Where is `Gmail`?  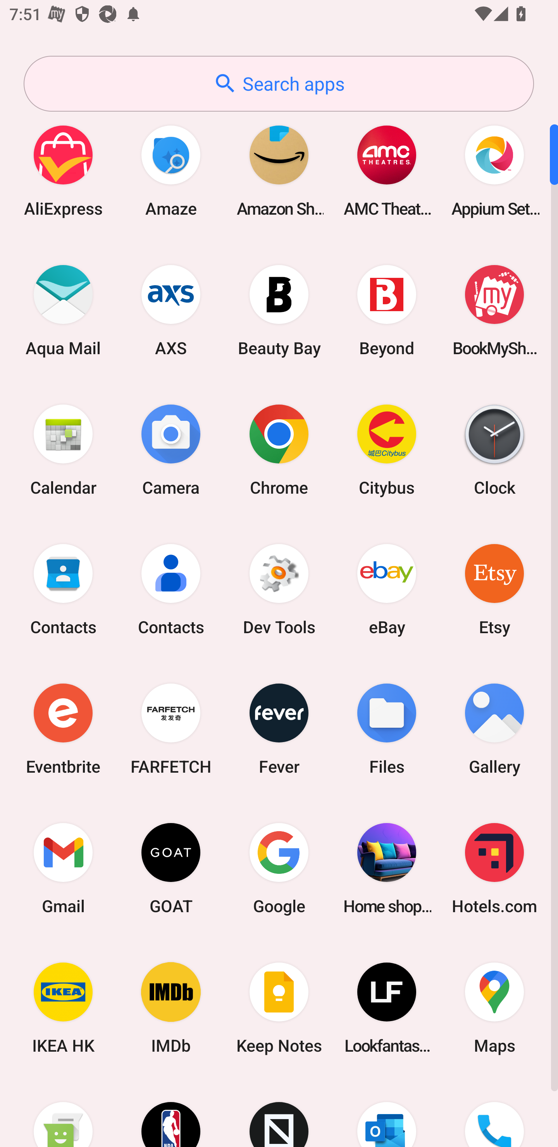 Gmail is located at coordinates (63, 868).